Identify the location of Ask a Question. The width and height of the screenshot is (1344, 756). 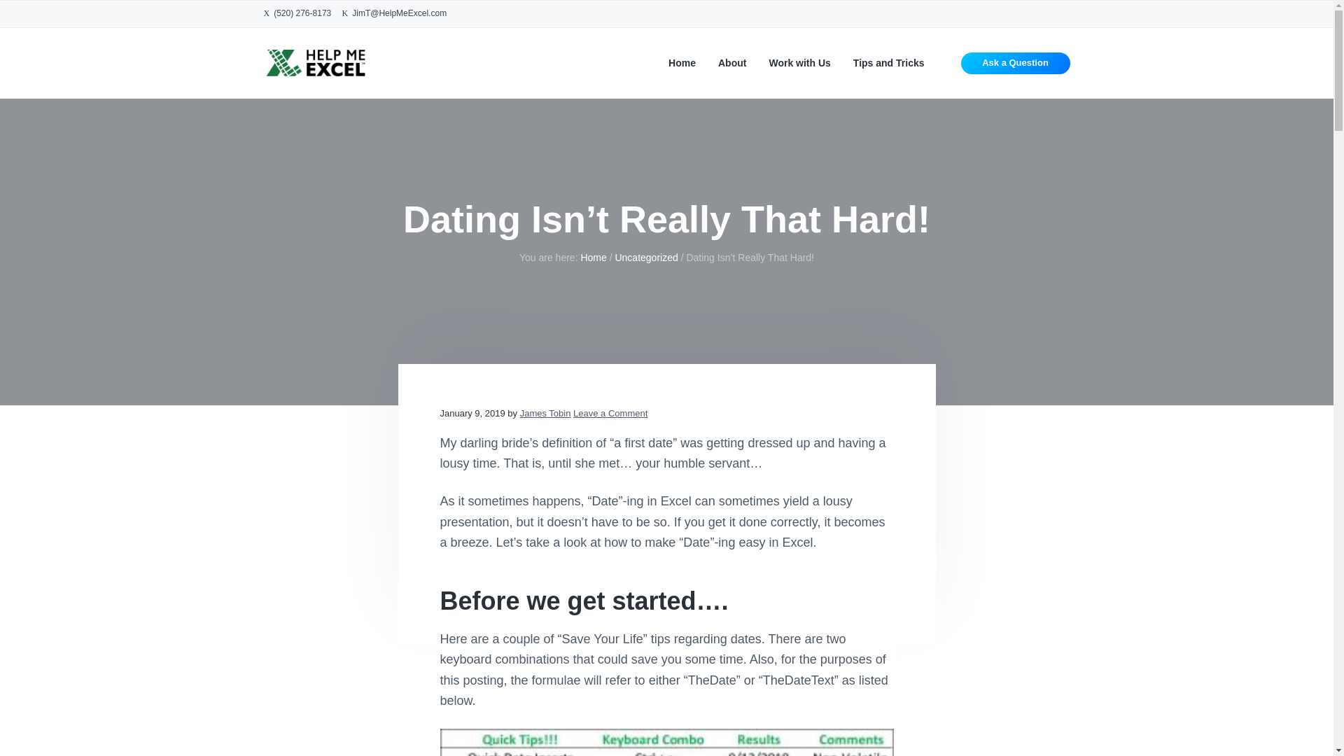
(1015, 63).